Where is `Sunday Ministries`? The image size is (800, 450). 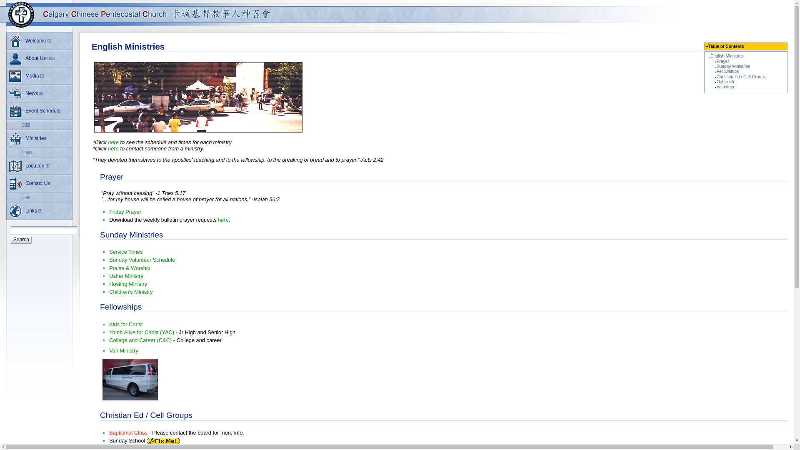 Sunday Ministries is located at coordinates (733, 67).